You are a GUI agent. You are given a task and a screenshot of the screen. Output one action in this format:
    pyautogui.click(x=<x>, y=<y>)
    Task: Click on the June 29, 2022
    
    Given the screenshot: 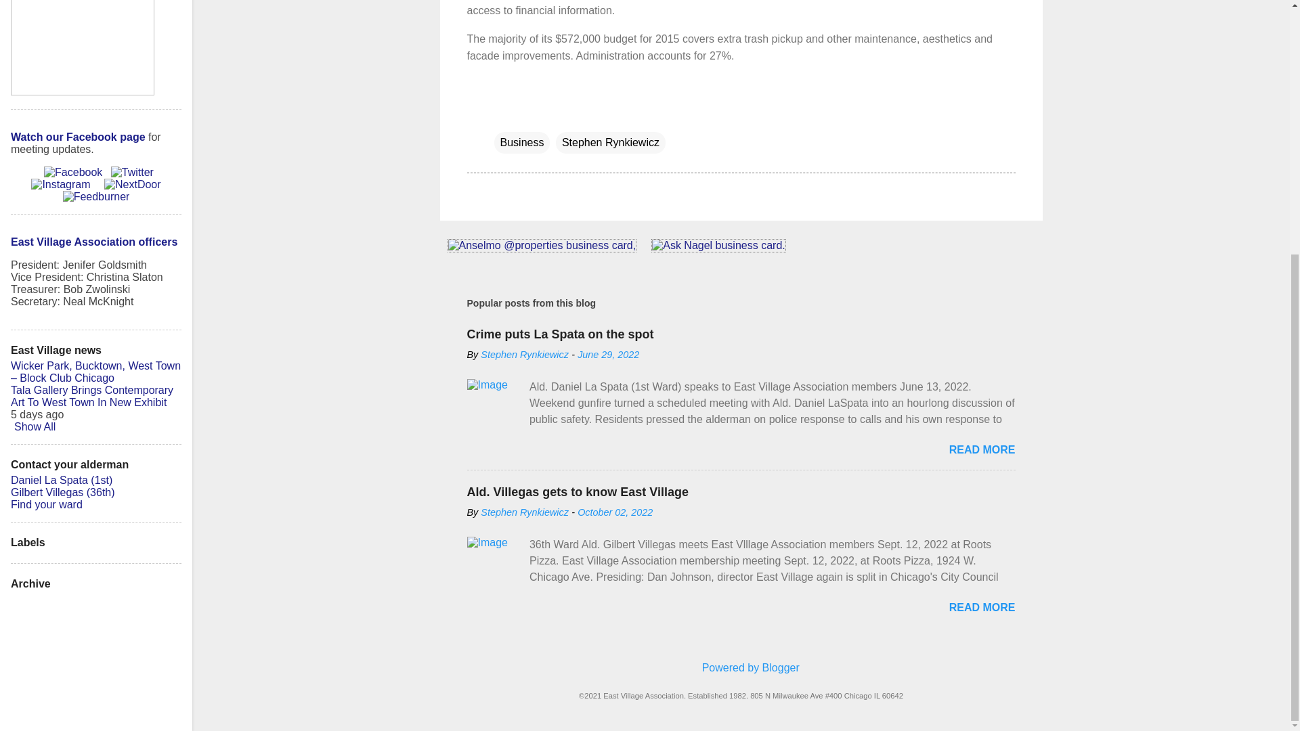 What is the action you would take?
    pyautogui.click(x=608, y=355)
    